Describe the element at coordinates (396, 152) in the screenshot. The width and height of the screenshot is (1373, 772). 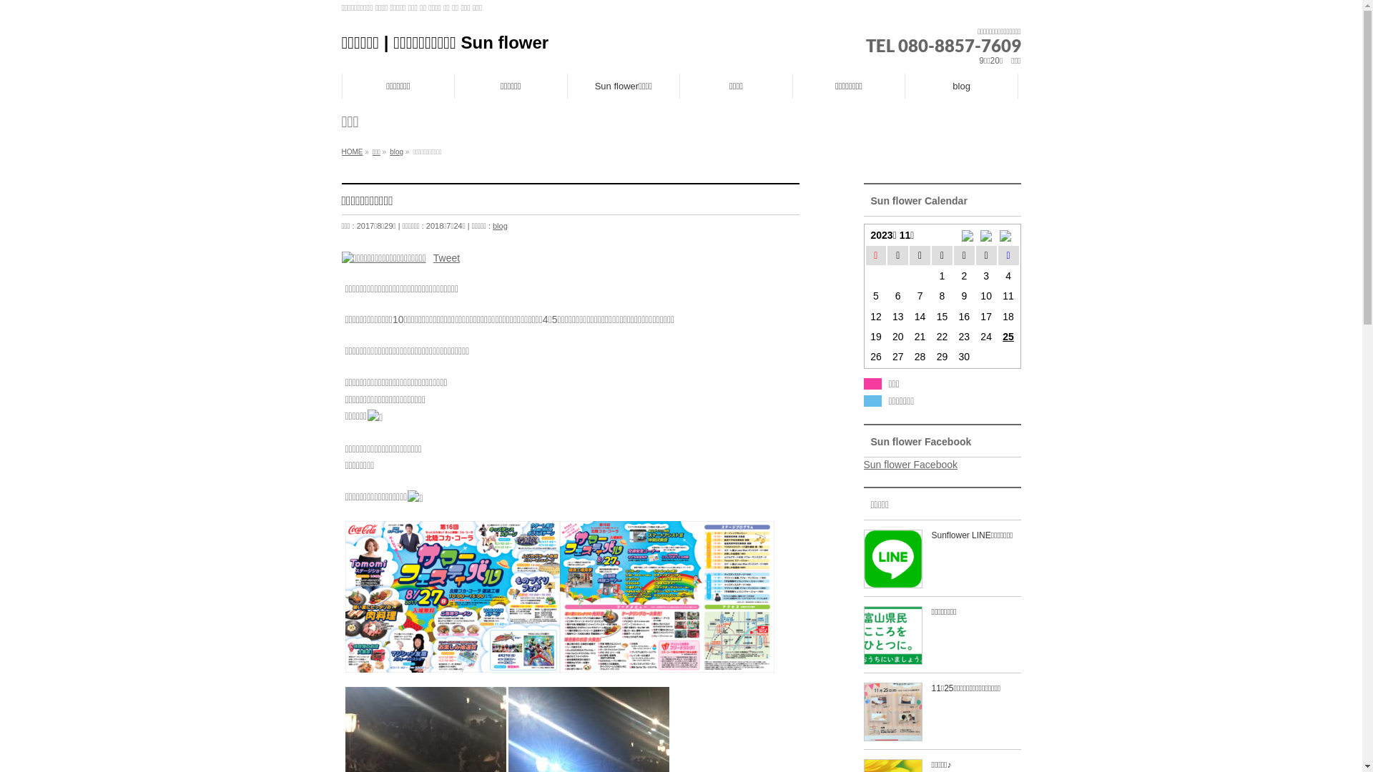
I see `blog` at that location.